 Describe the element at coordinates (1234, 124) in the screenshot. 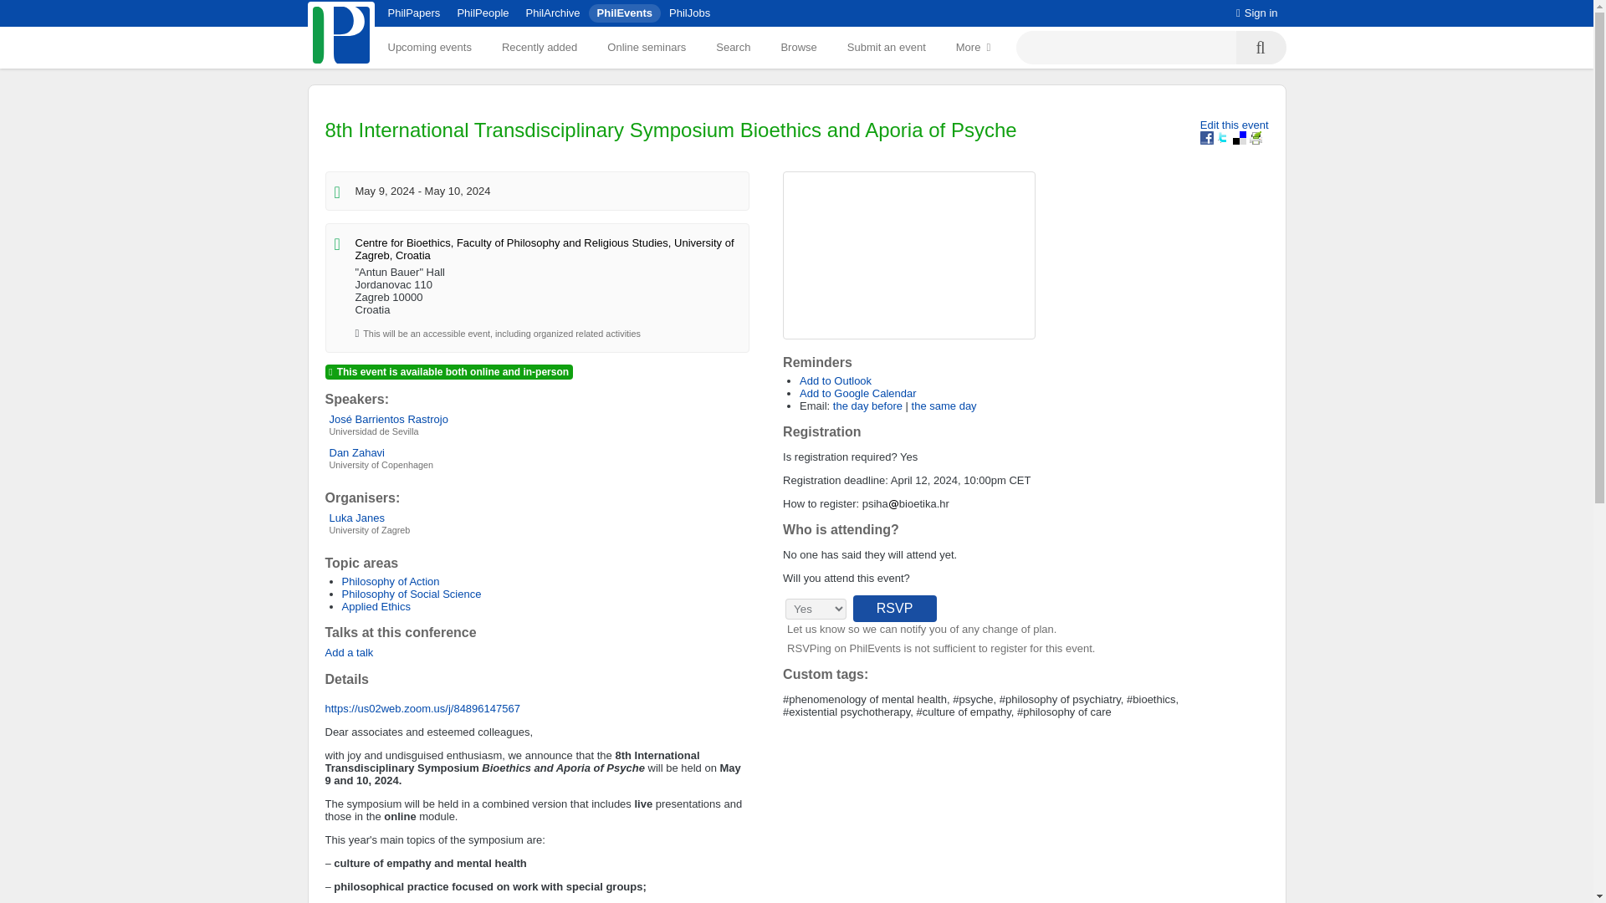

I see `Edit this event` at that location.